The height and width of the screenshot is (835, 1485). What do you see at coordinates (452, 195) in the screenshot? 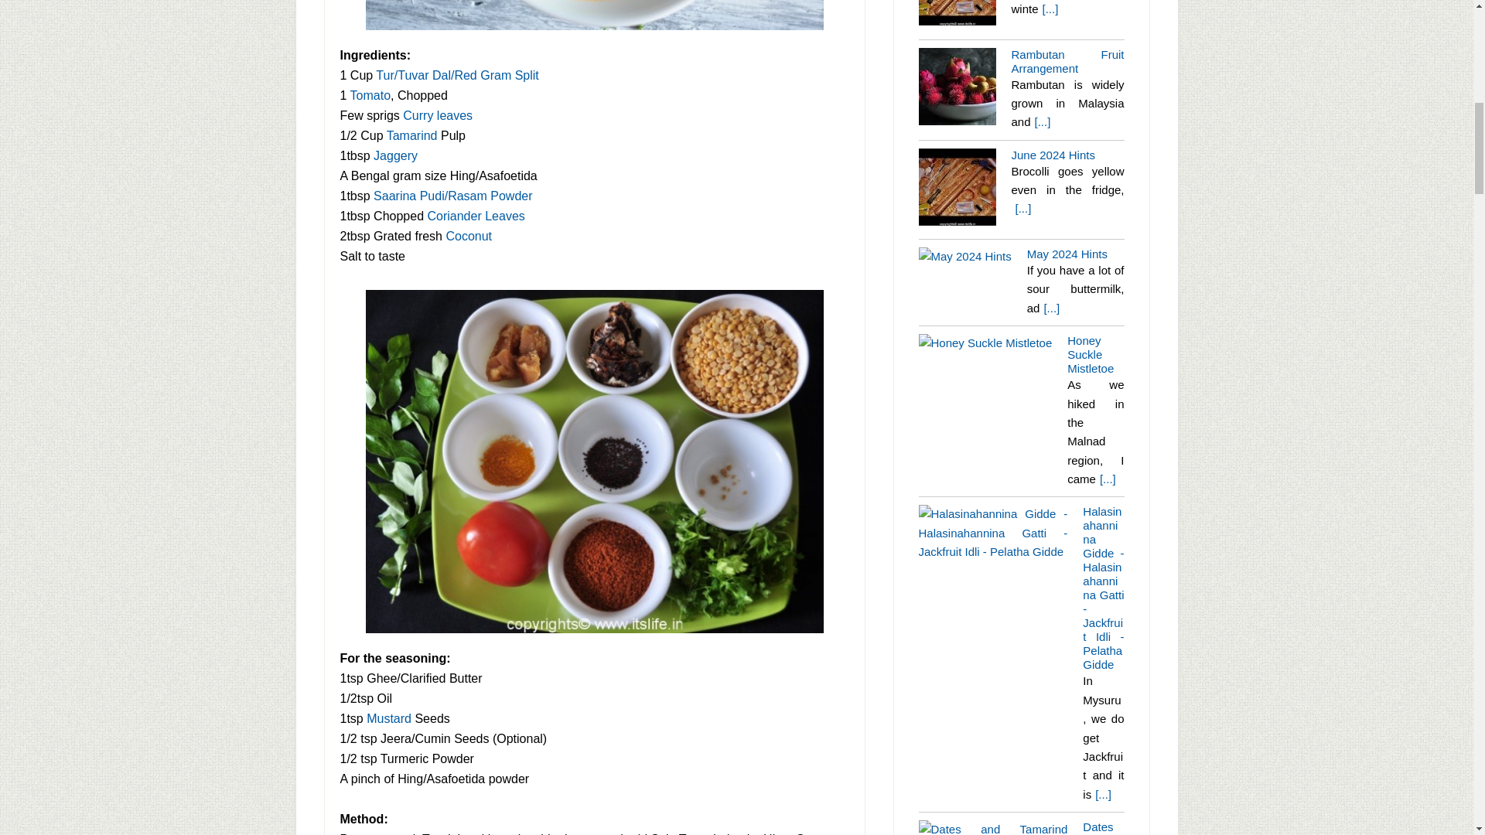
I see `Recipe for Saarina Pudi` at bounding box center [452, 195].